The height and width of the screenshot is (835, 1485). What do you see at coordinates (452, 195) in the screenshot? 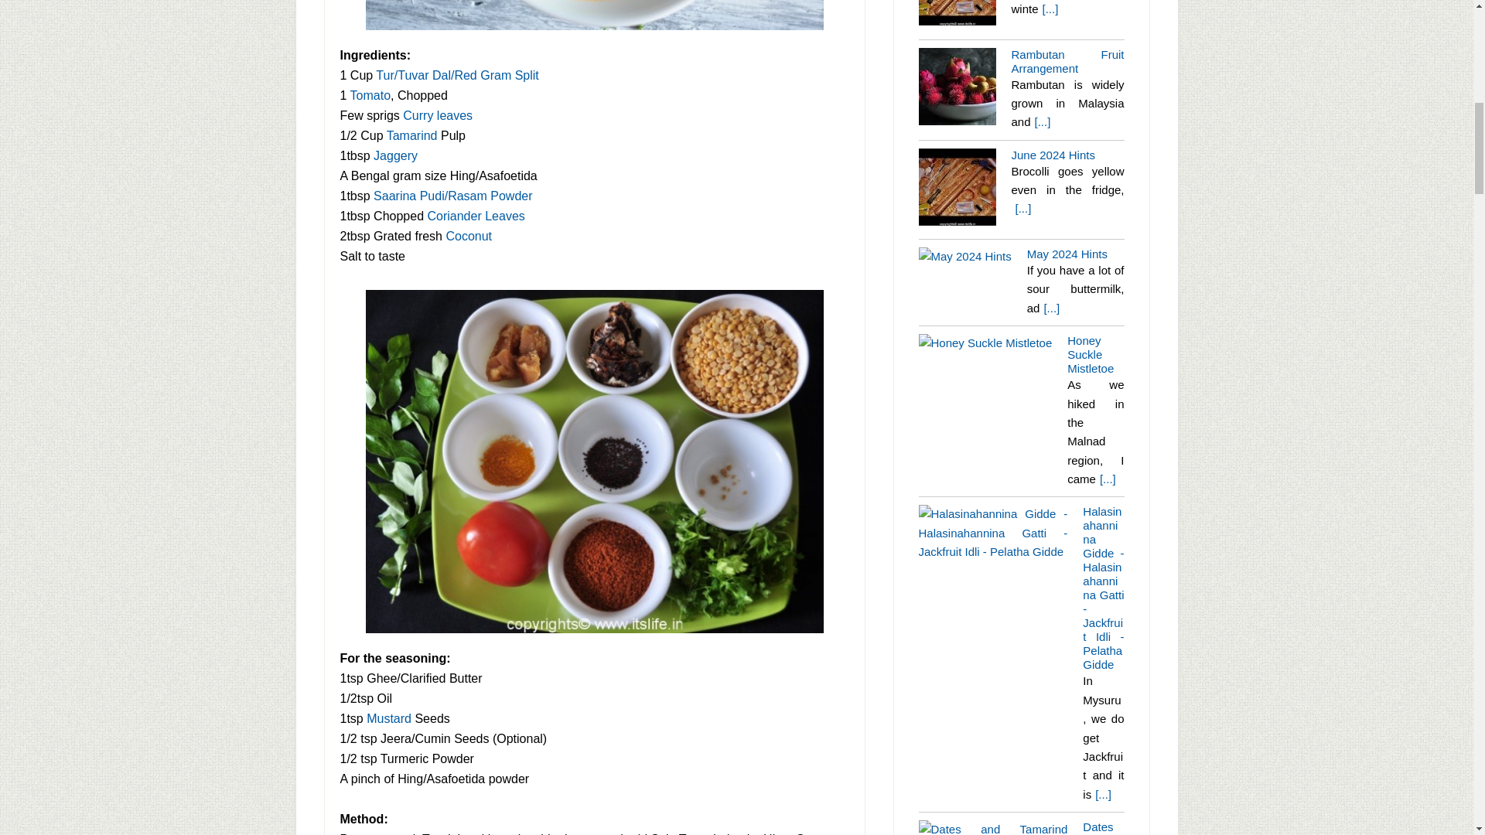
I see `Recipe for Saarina Pudi` at bounding box center [452, 195].